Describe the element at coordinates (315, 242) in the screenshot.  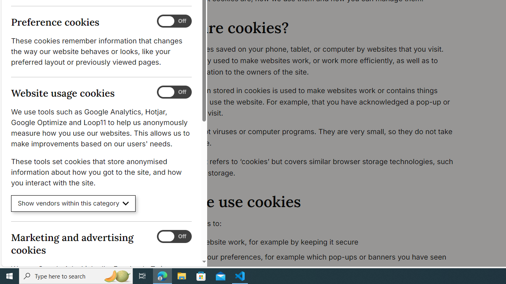
I see `make our website work, for example by keeping it secure` at that location.